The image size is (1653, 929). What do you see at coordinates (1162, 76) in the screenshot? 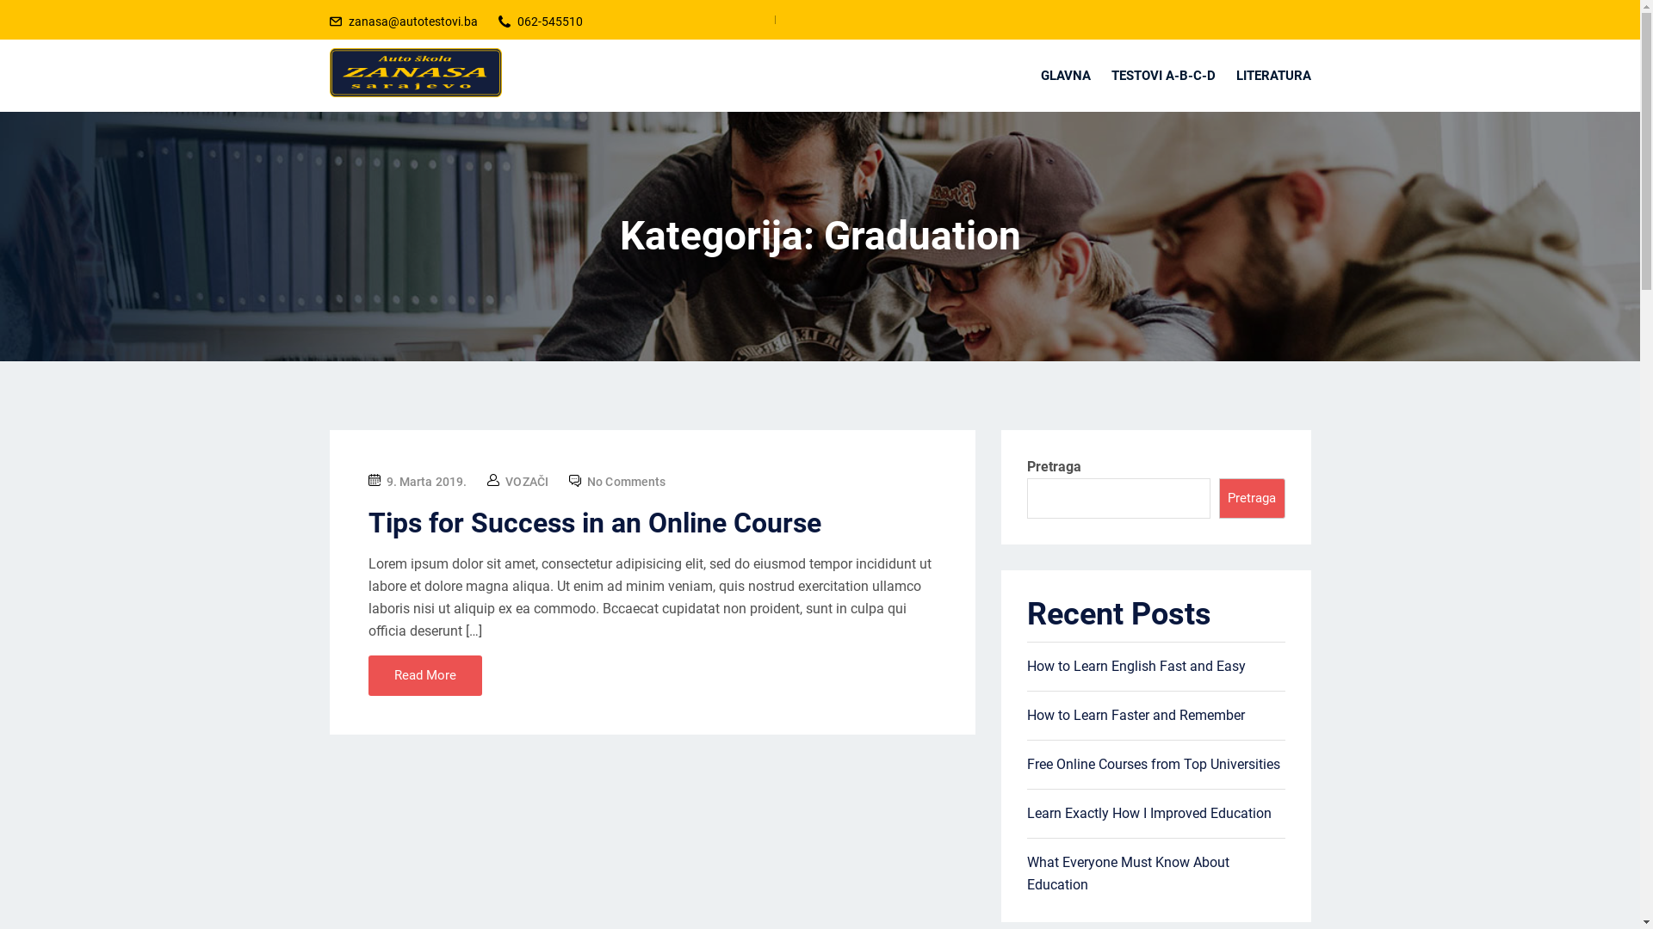
I see `TESTOVI A-B-C-D` at bounding box center [1162, 76].